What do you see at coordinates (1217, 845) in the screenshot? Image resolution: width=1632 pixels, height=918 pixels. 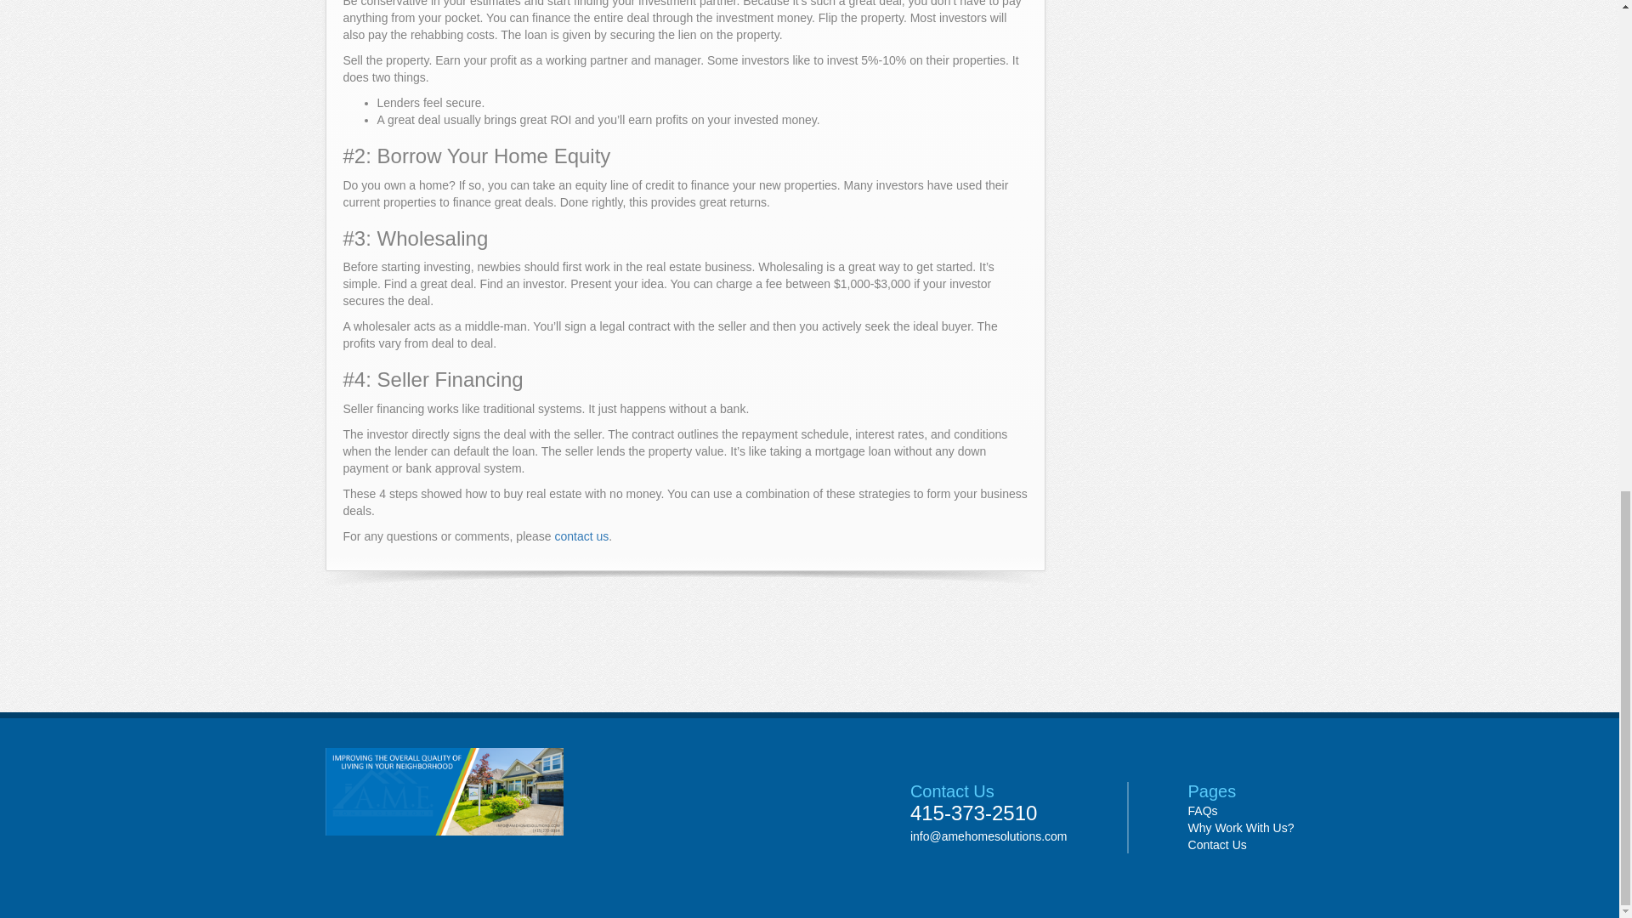 I see `Contact Us` at bounding box center [1217, 845].